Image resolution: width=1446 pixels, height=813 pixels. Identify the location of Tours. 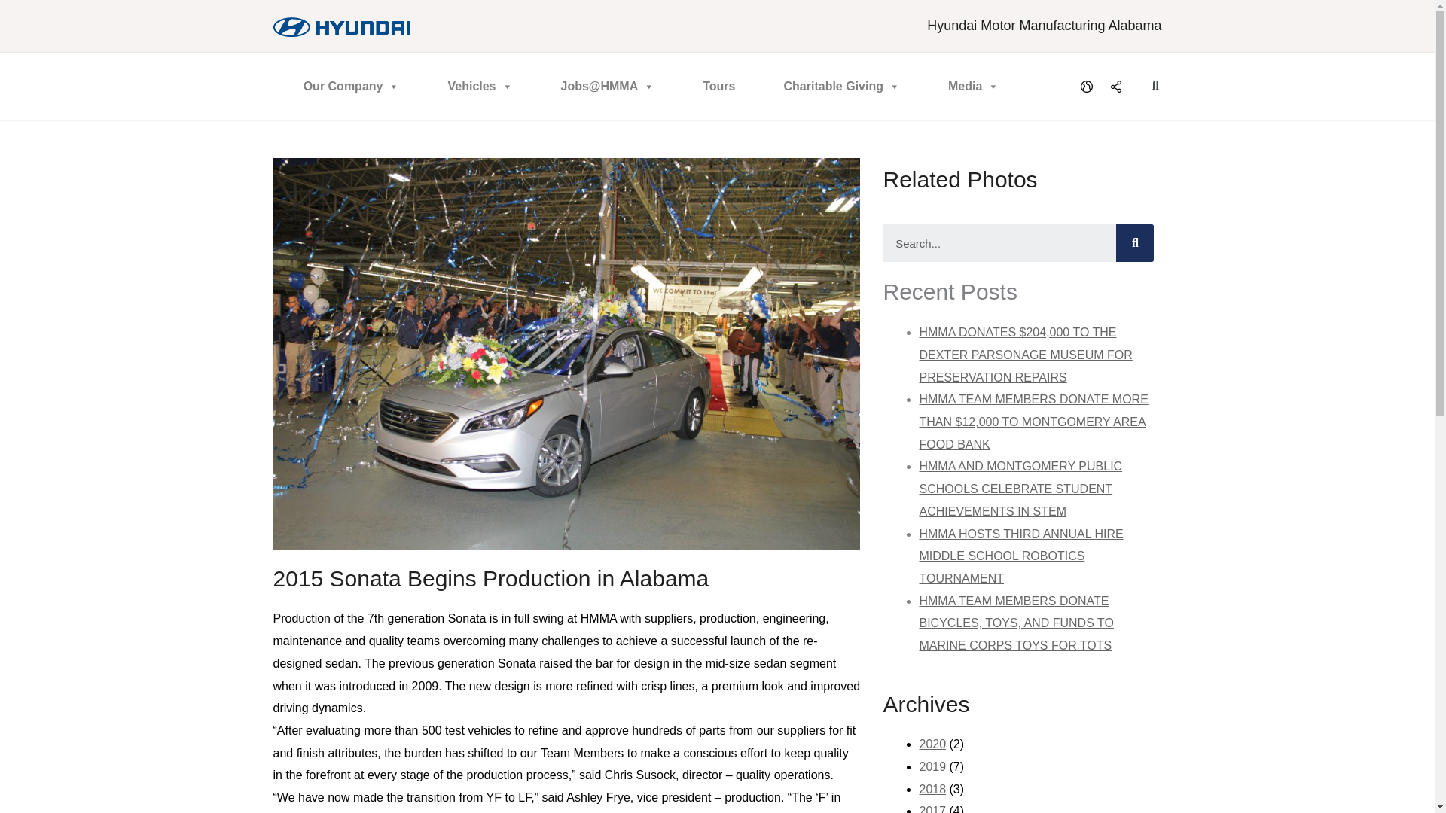
(718, 86).